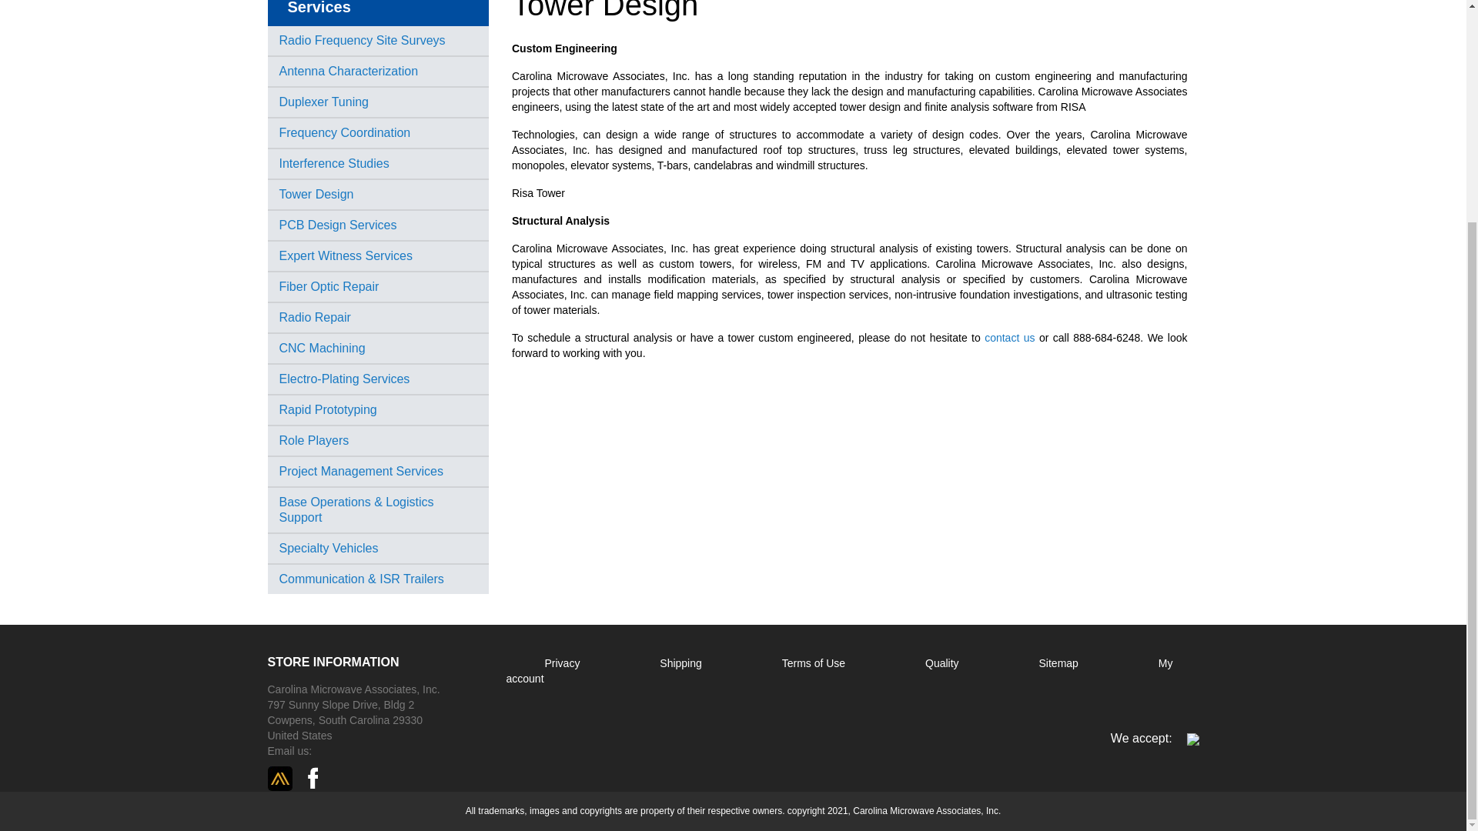  What do you see at coordinates (314, 440) in the screenshot?
I see `Role Players` at bounding box center [314, 440].